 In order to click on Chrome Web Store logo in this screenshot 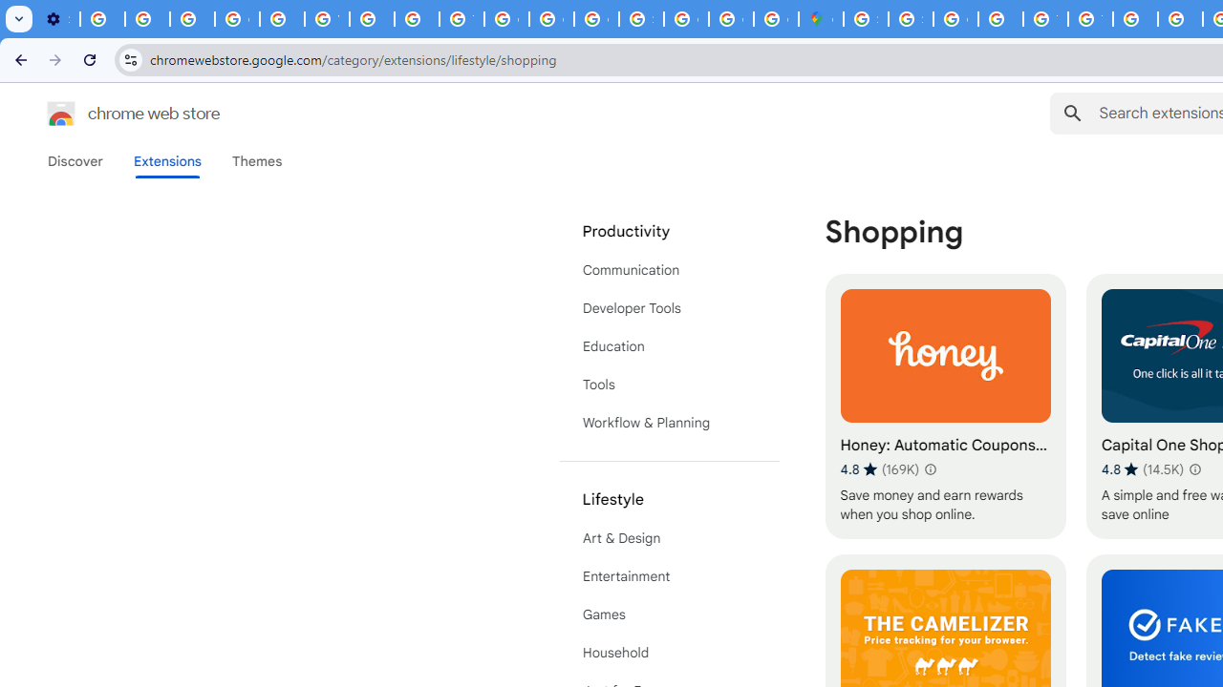, I will do `click(61, 113)`.